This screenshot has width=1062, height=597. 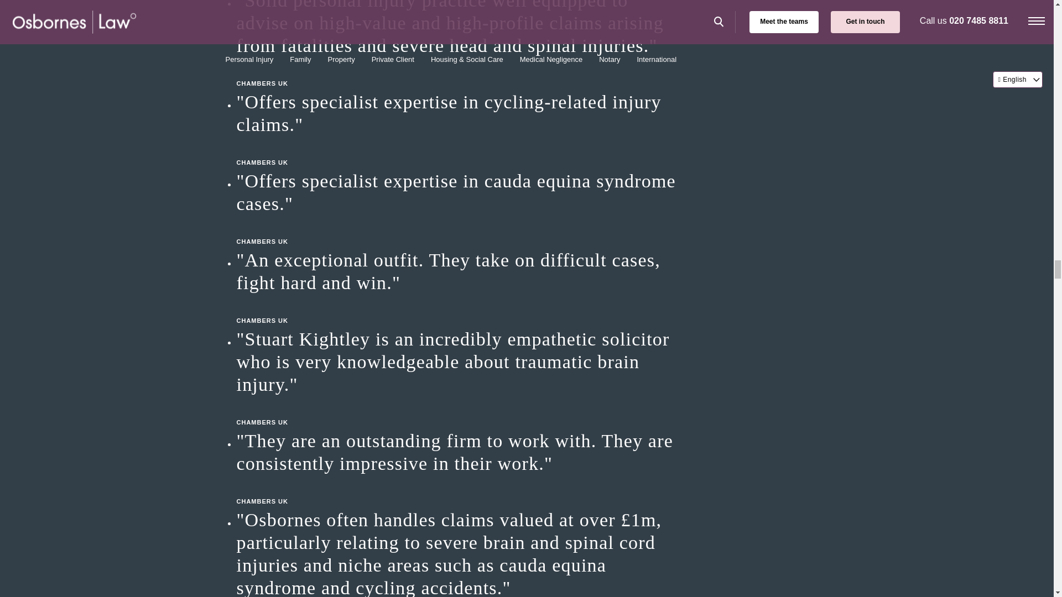 What do you see at coordinates (458, 151) in the screenshot?
I see `CHAMBERS UK` at bounding box center [458, 151].